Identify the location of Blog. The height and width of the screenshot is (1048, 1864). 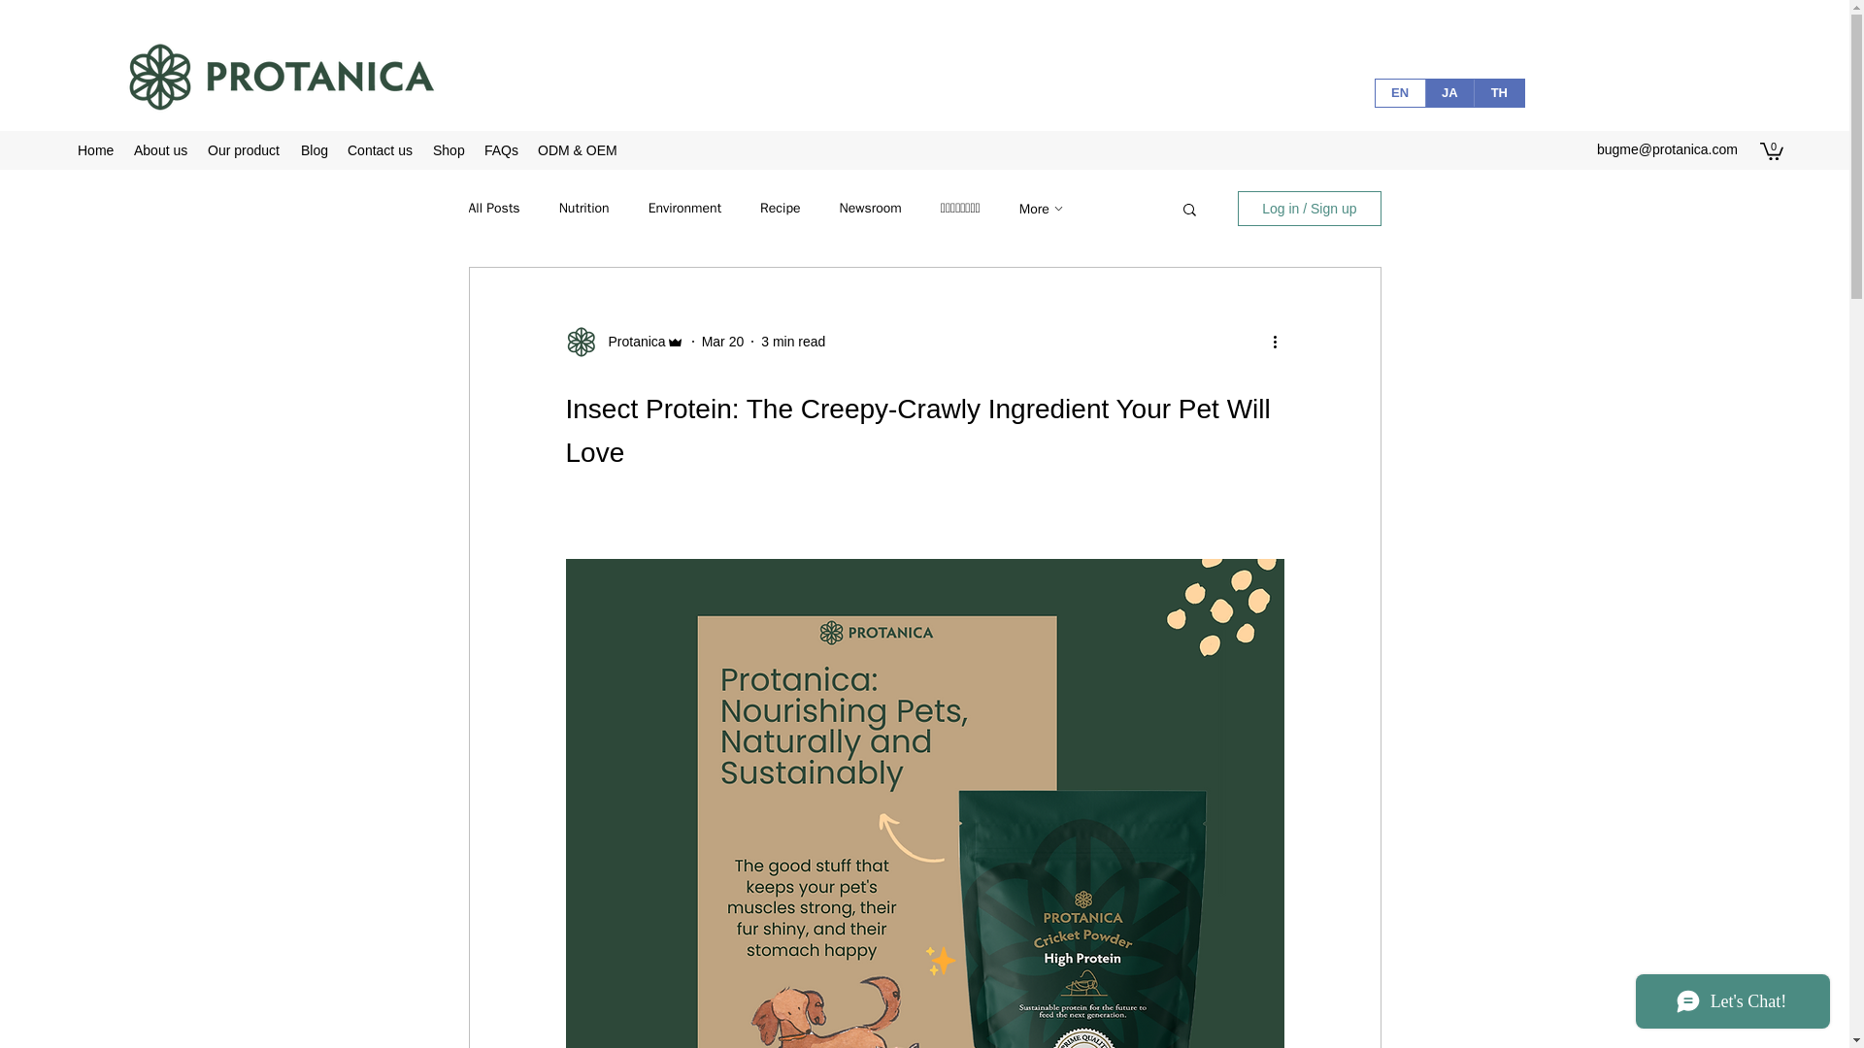
(314, 149).